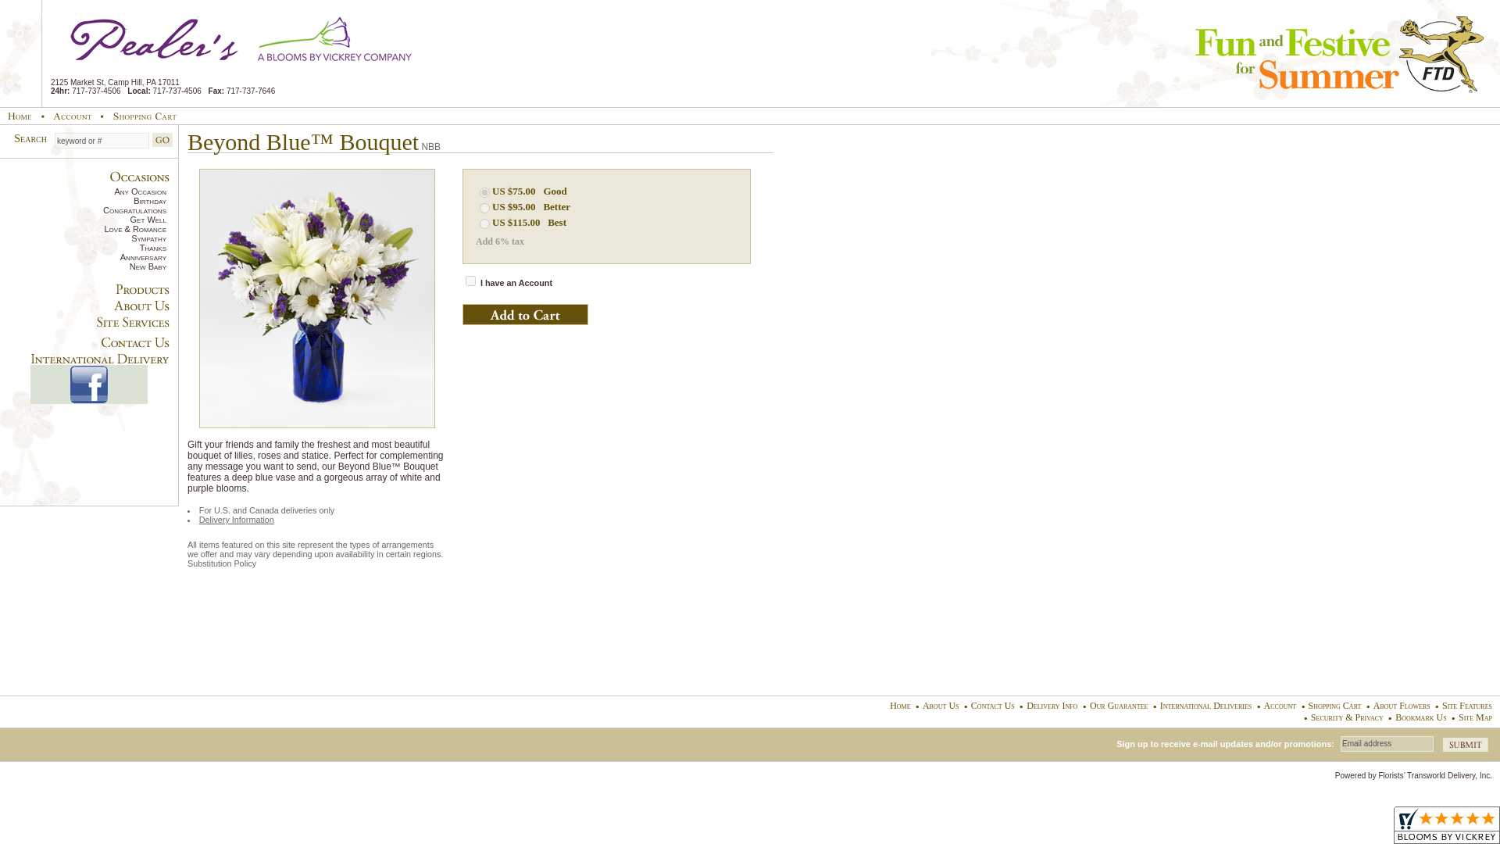 The height and width of the screenshot is (844, 1500). What do you see at coordinates (83, 220) in the screenshot?
I see `Get Well` at bounding box center [83, 220].